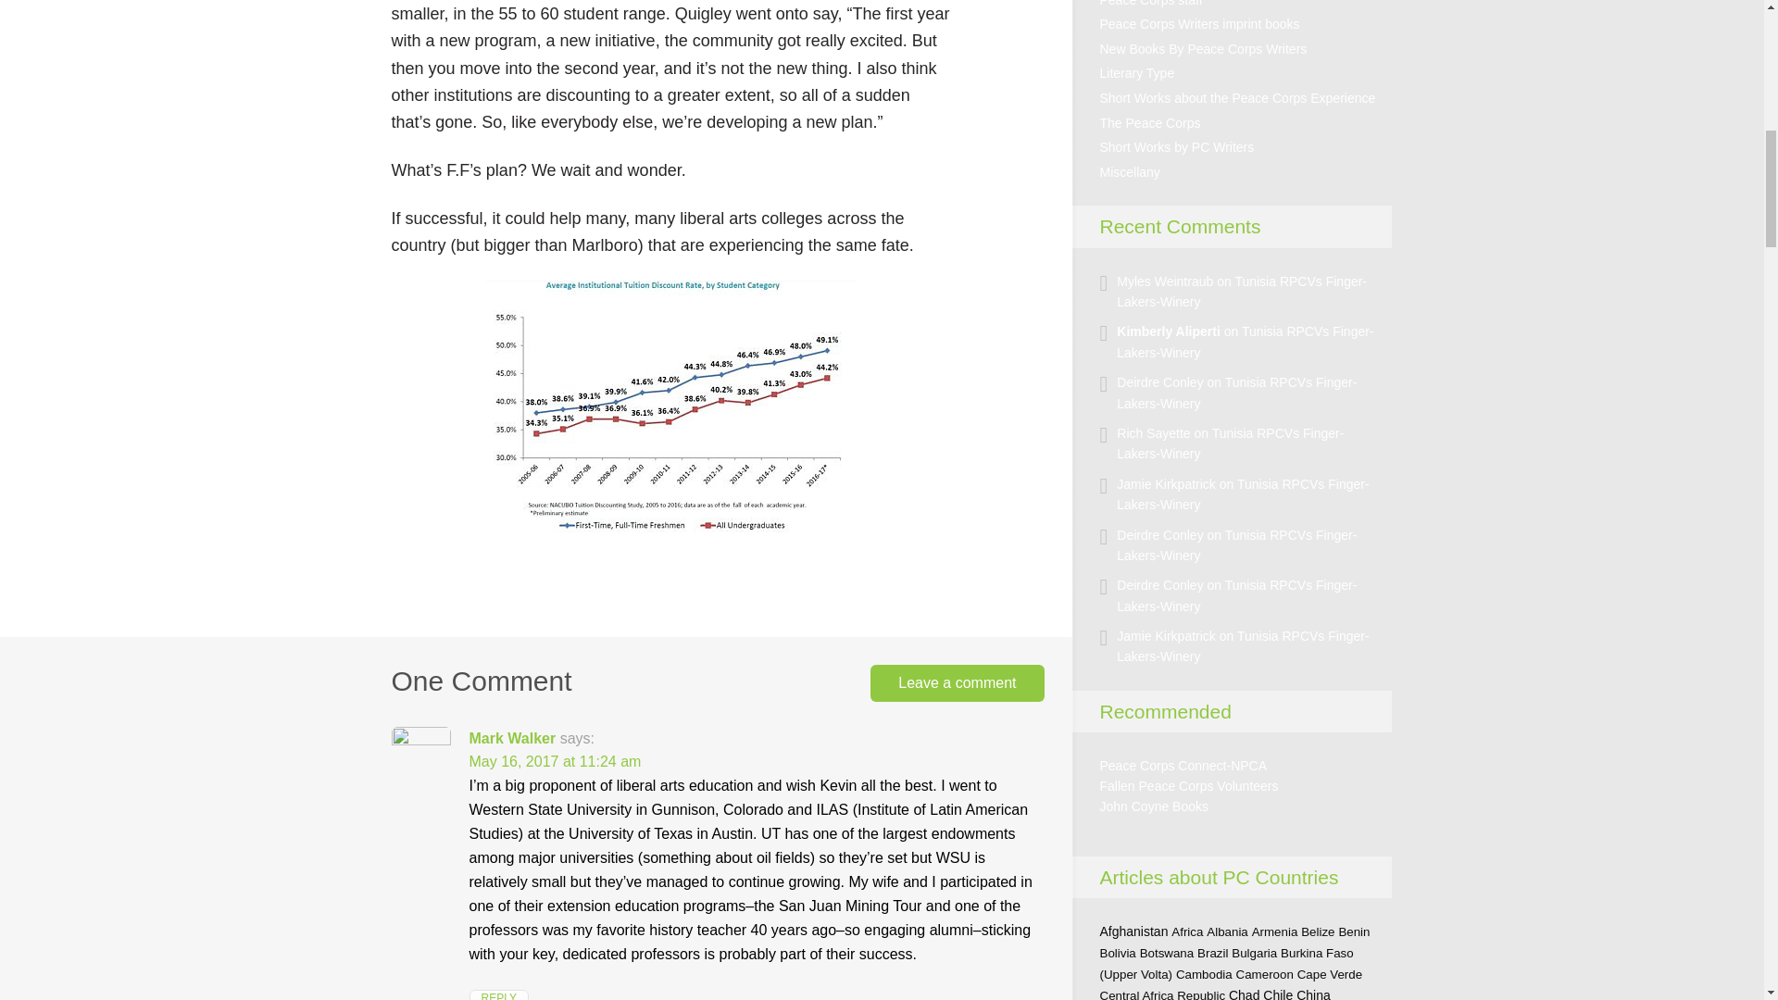 The image size is (1778, 1000). Describe the element at coordinates (1227, 931) in the screenshot. I see `3 topics` at that location.